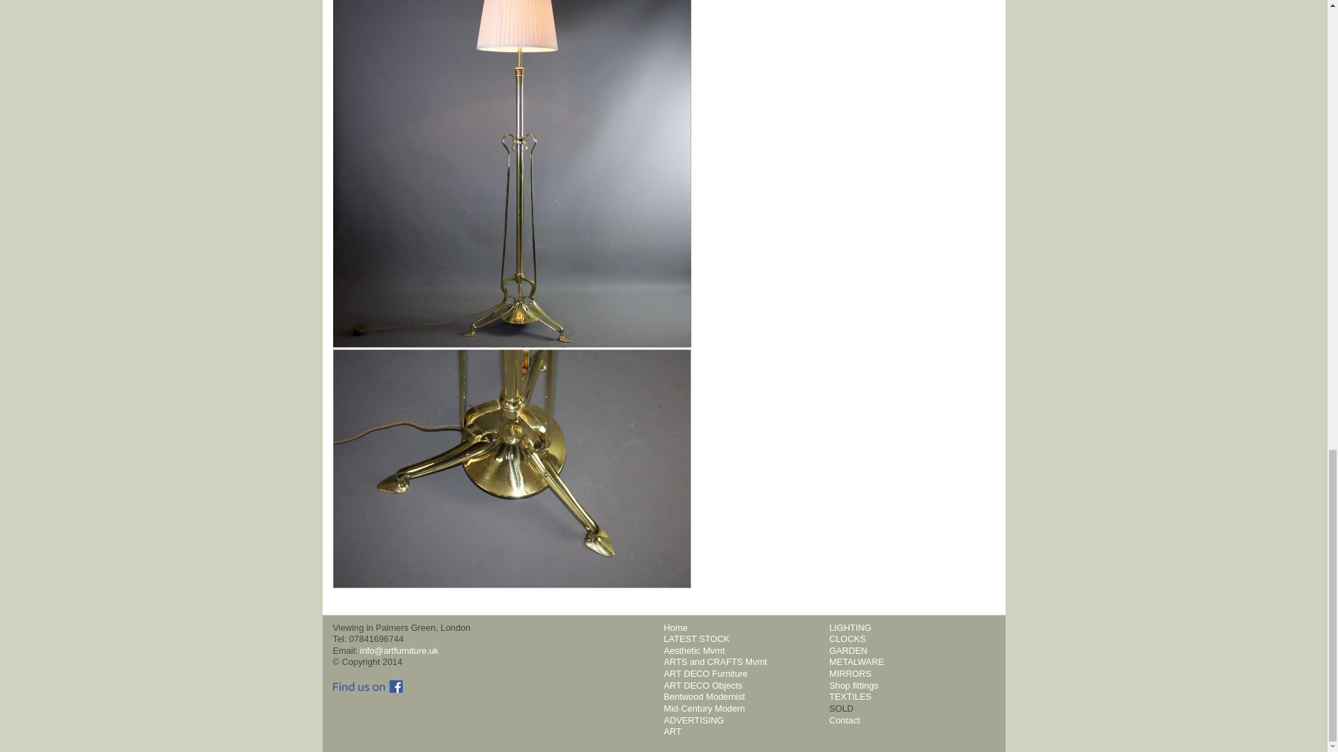 The width and height of the screenshot is (1338, 752). Describe the element at coordinates (715, 661) in the screenshot. I see `ARTS and CRAFTS Mvmt` at that location.